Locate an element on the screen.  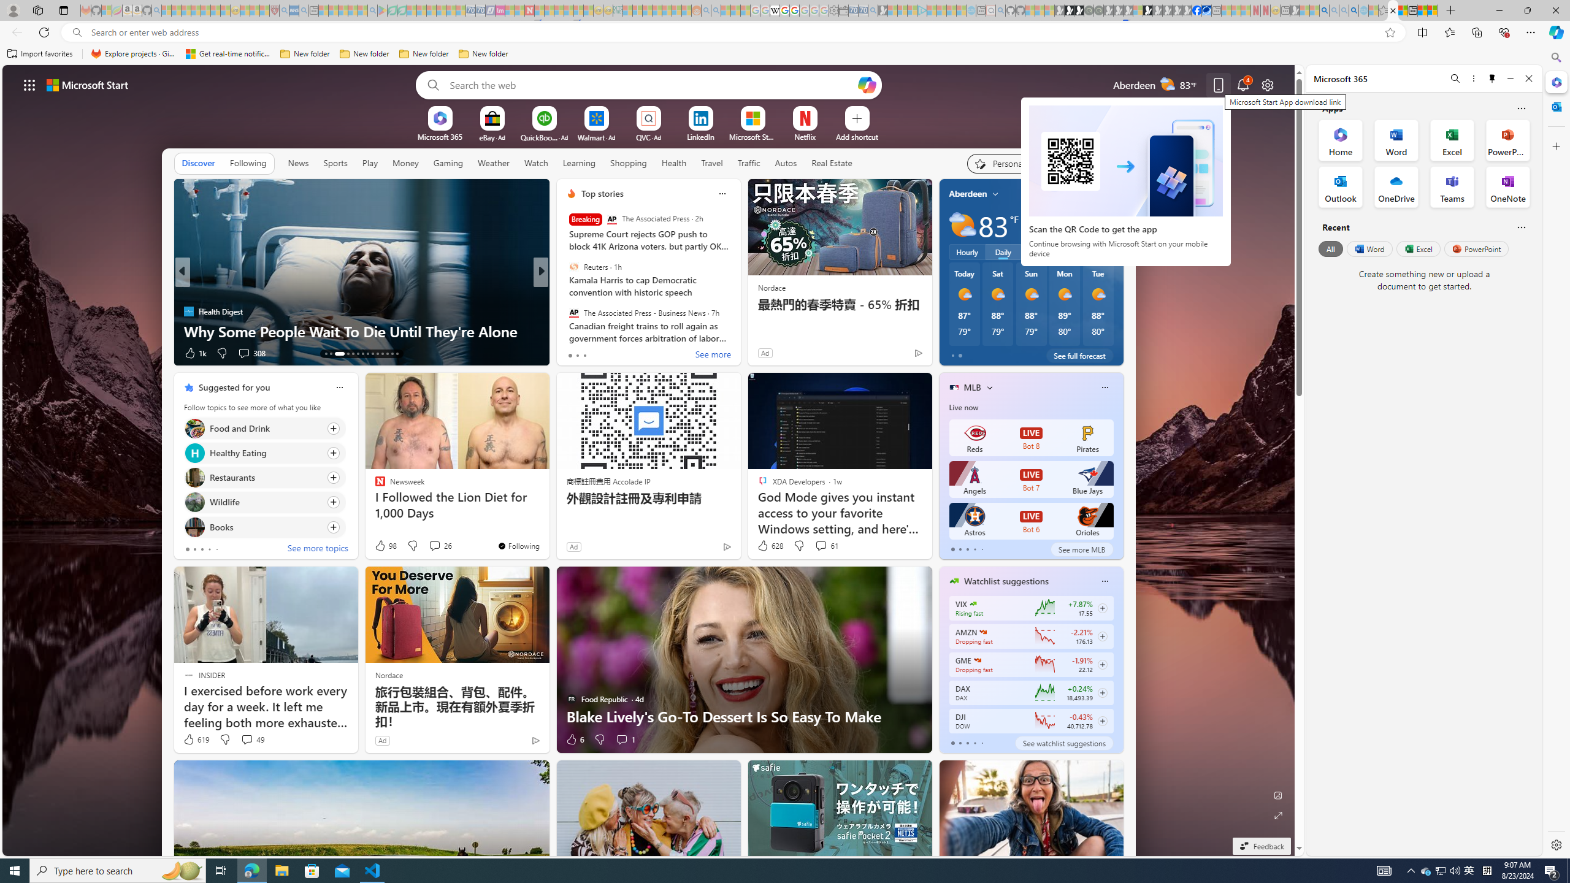
Privacy Help Center - Policies Help is located at coordinates (784, 10).